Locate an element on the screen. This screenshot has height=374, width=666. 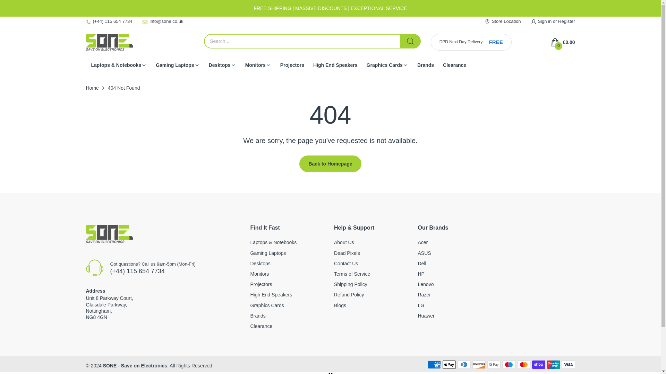
Store Location is located at coordinates (503, 21).